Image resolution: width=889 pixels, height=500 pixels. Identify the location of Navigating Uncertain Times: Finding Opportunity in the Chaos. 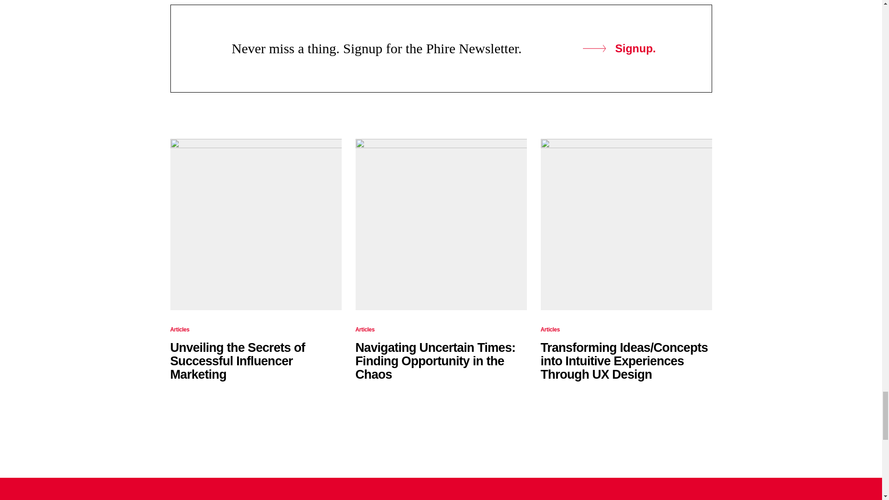
(435, 361).